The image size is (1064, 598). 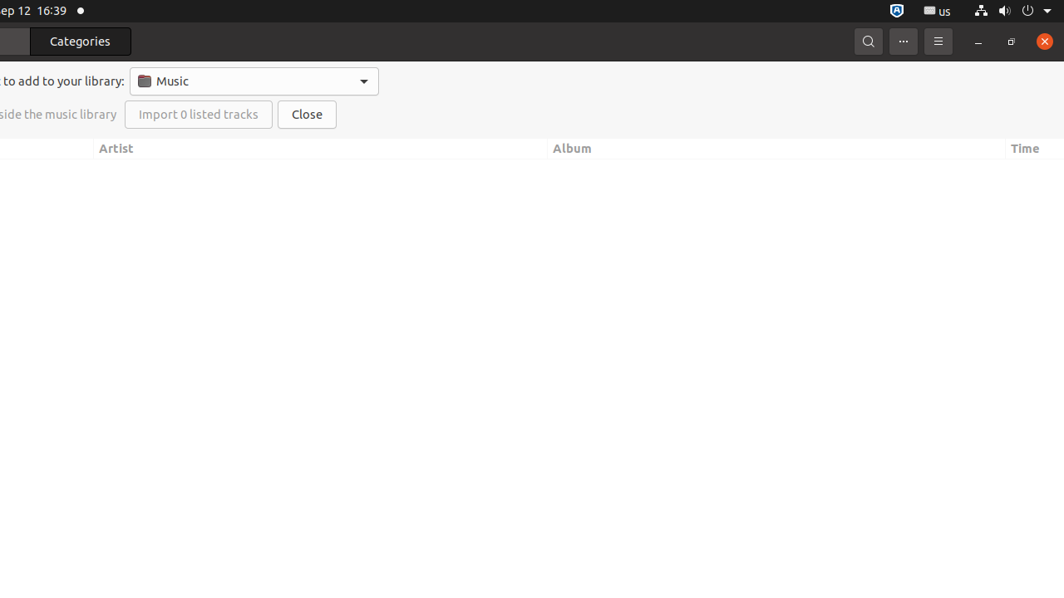 What do you see at coordinates (321, 149) in the screenshot?
I see `Artist` at bounding box center [321, 149].